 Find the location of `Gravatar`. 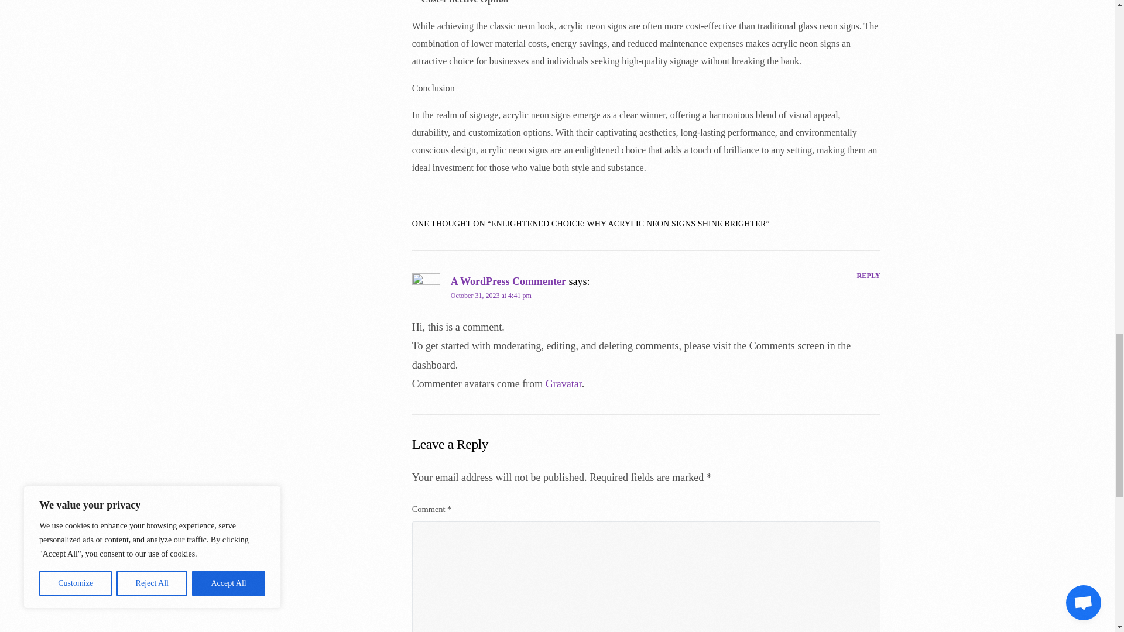

Gravatar is located at coordinates (563, 384).